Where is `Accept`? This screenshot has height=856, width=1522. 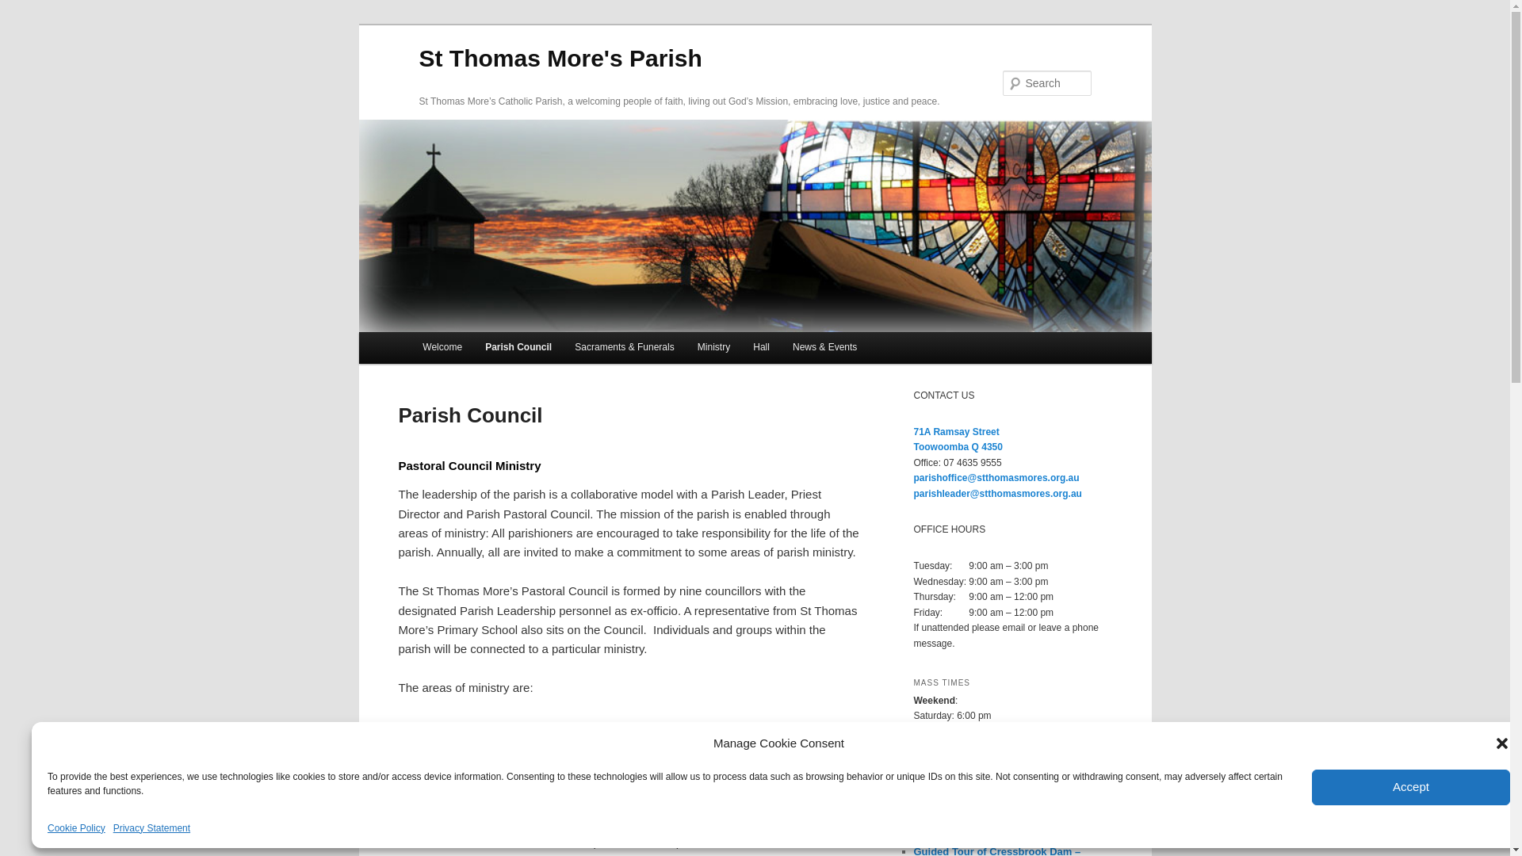
Accept is located at coordinates (1411, 786).